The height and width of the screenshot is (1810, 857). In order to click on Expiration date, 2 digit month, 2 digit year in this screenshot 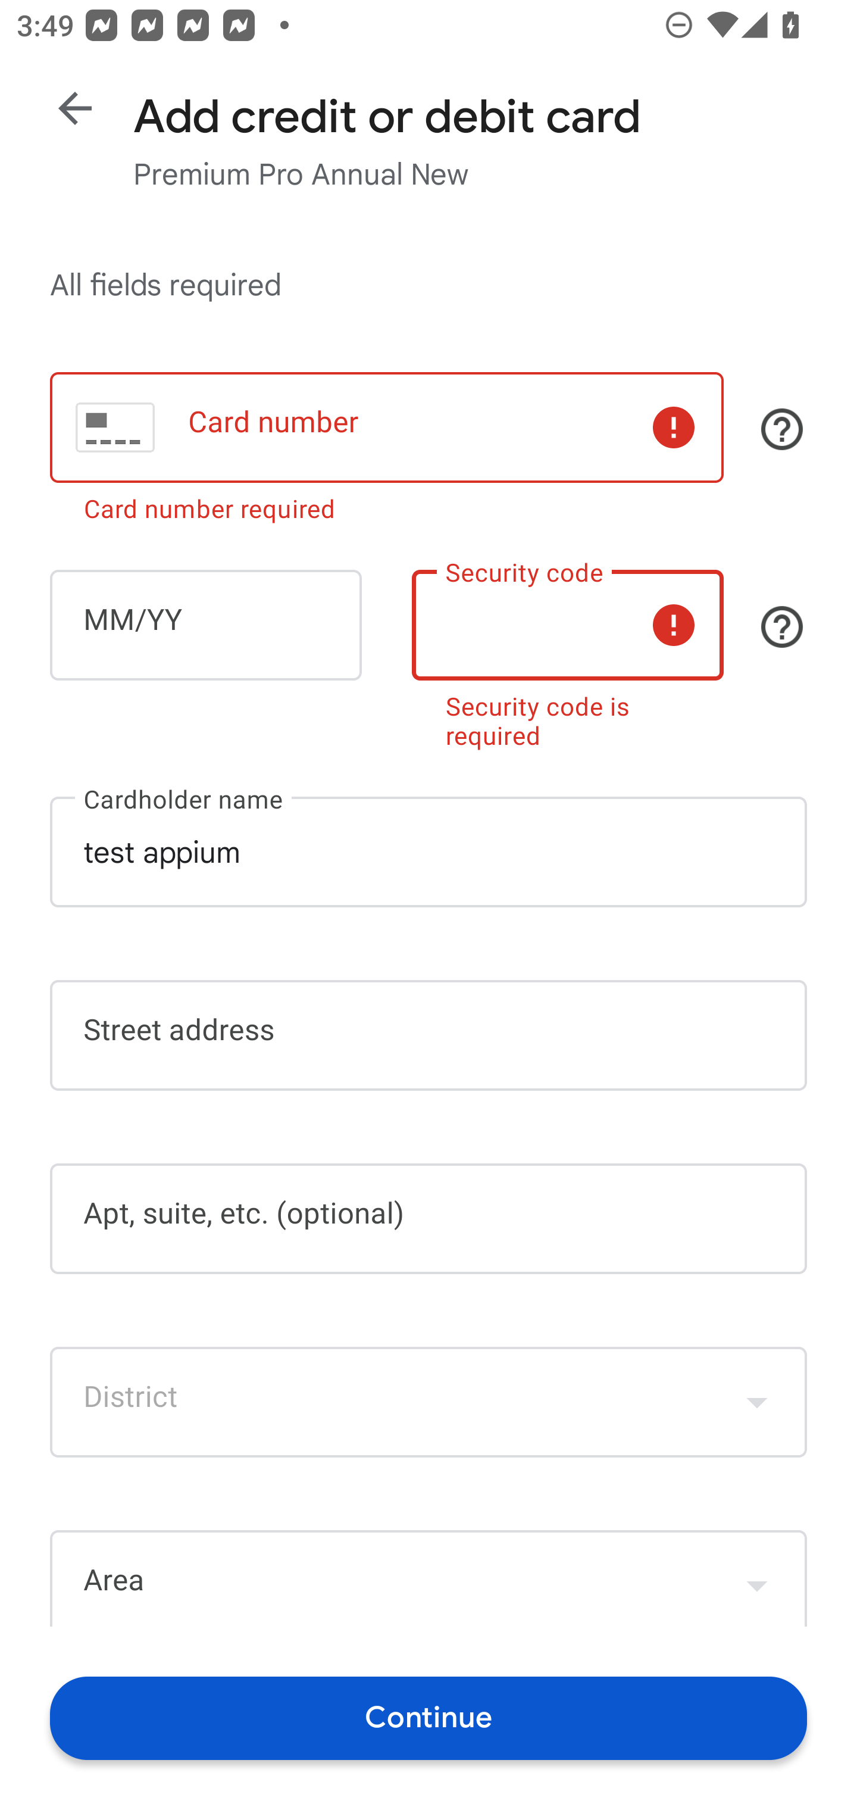, I will do `click(205, 625)`.